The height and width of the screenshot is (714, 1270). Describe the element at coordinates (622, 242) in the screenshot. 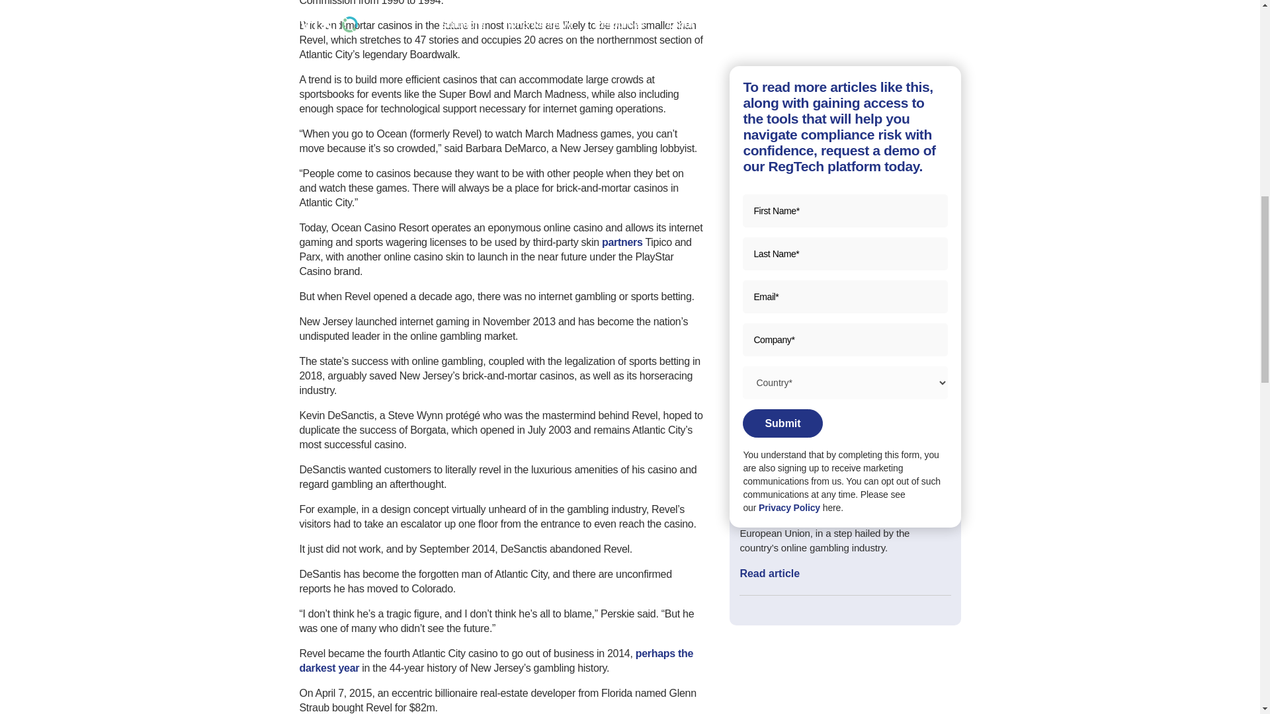

I see `partners` at that location.